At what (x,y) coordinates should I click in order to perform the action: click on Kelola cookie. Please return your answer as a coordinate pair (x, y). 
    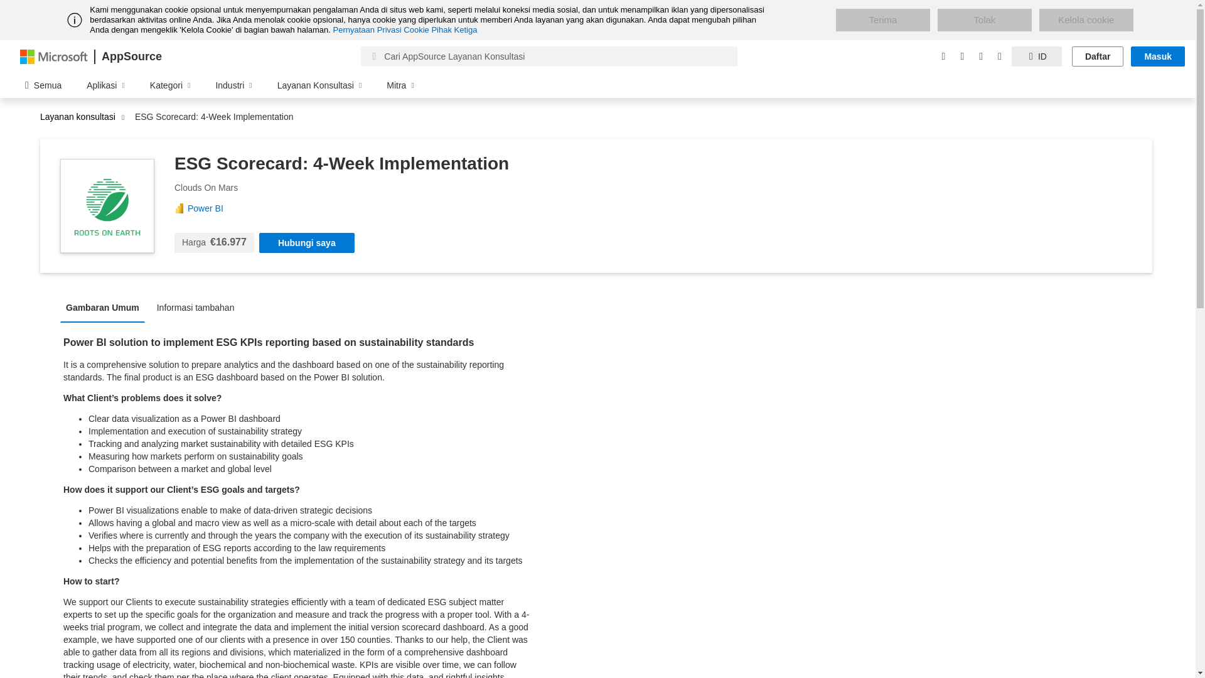
    Looking at the image, I should click on (1086, 20).